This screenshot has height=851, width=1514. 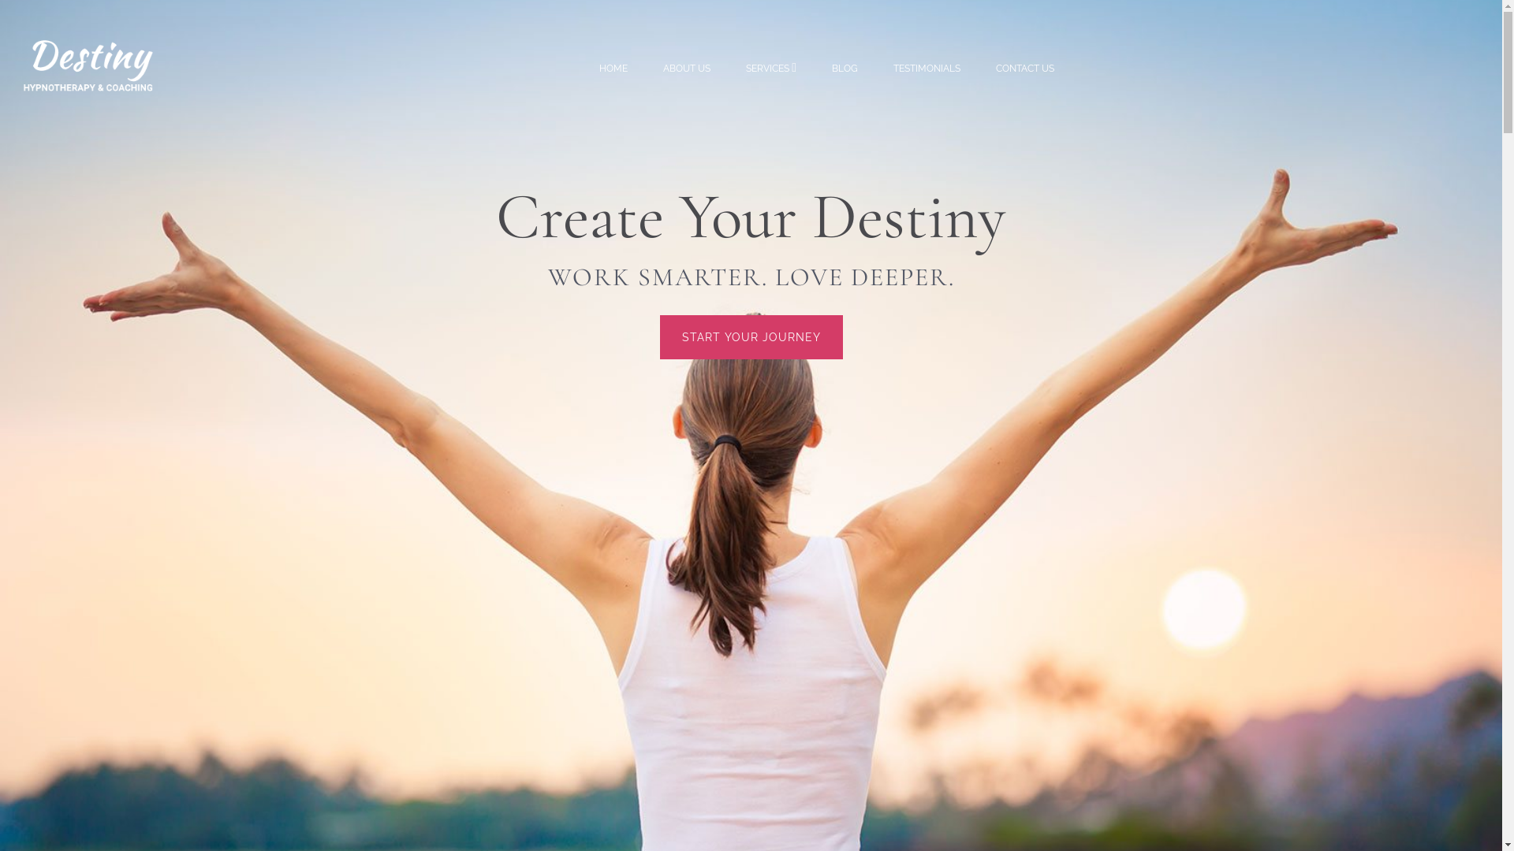 What do you see at coordinates (927, 69) in the screenshot?
I see `TESTIMONIALS` at bounding box center [927, 69].